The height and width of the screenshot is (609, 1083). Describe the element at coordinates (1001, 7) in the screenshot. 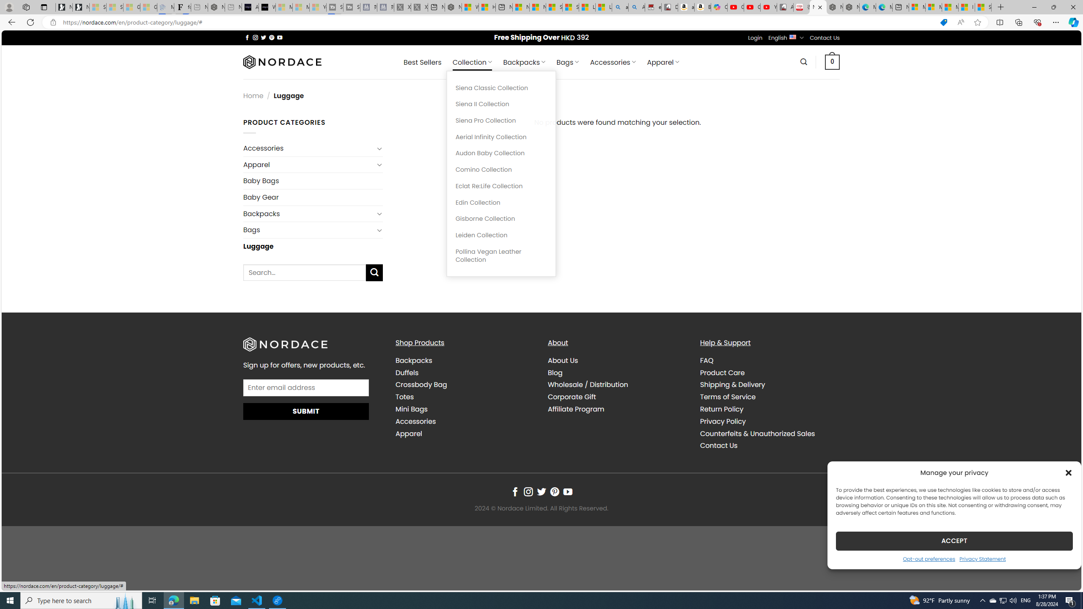

I see `New Tab` at that location.